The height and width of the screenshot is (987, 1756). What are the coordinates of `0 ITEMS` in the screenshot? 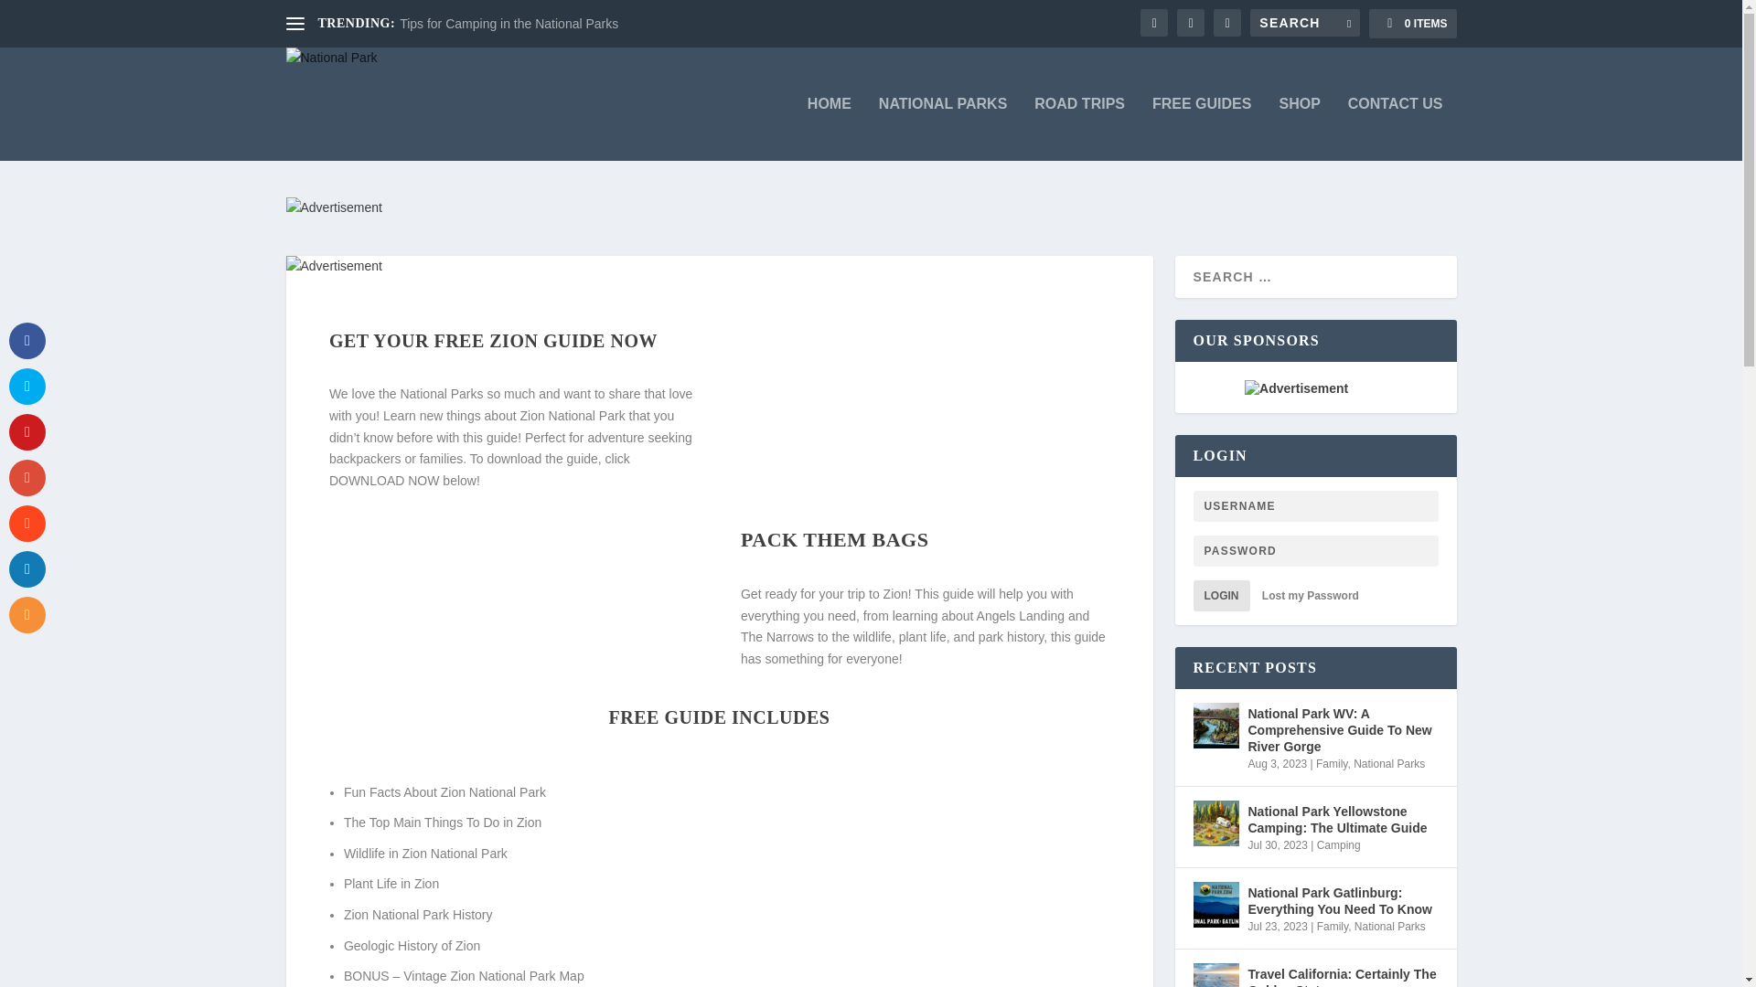 It's located at (1412, 24).